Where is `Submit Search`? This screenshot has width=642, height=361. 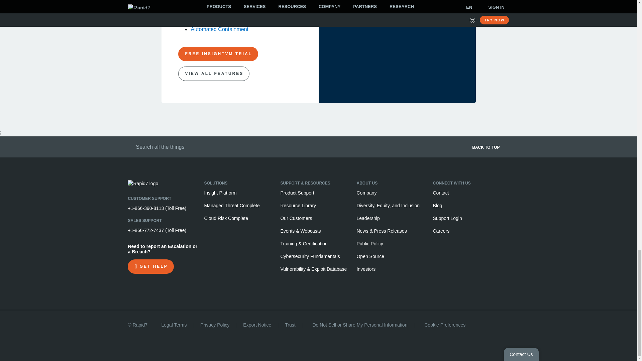 Submit Search is located at coordinates (130, 146).